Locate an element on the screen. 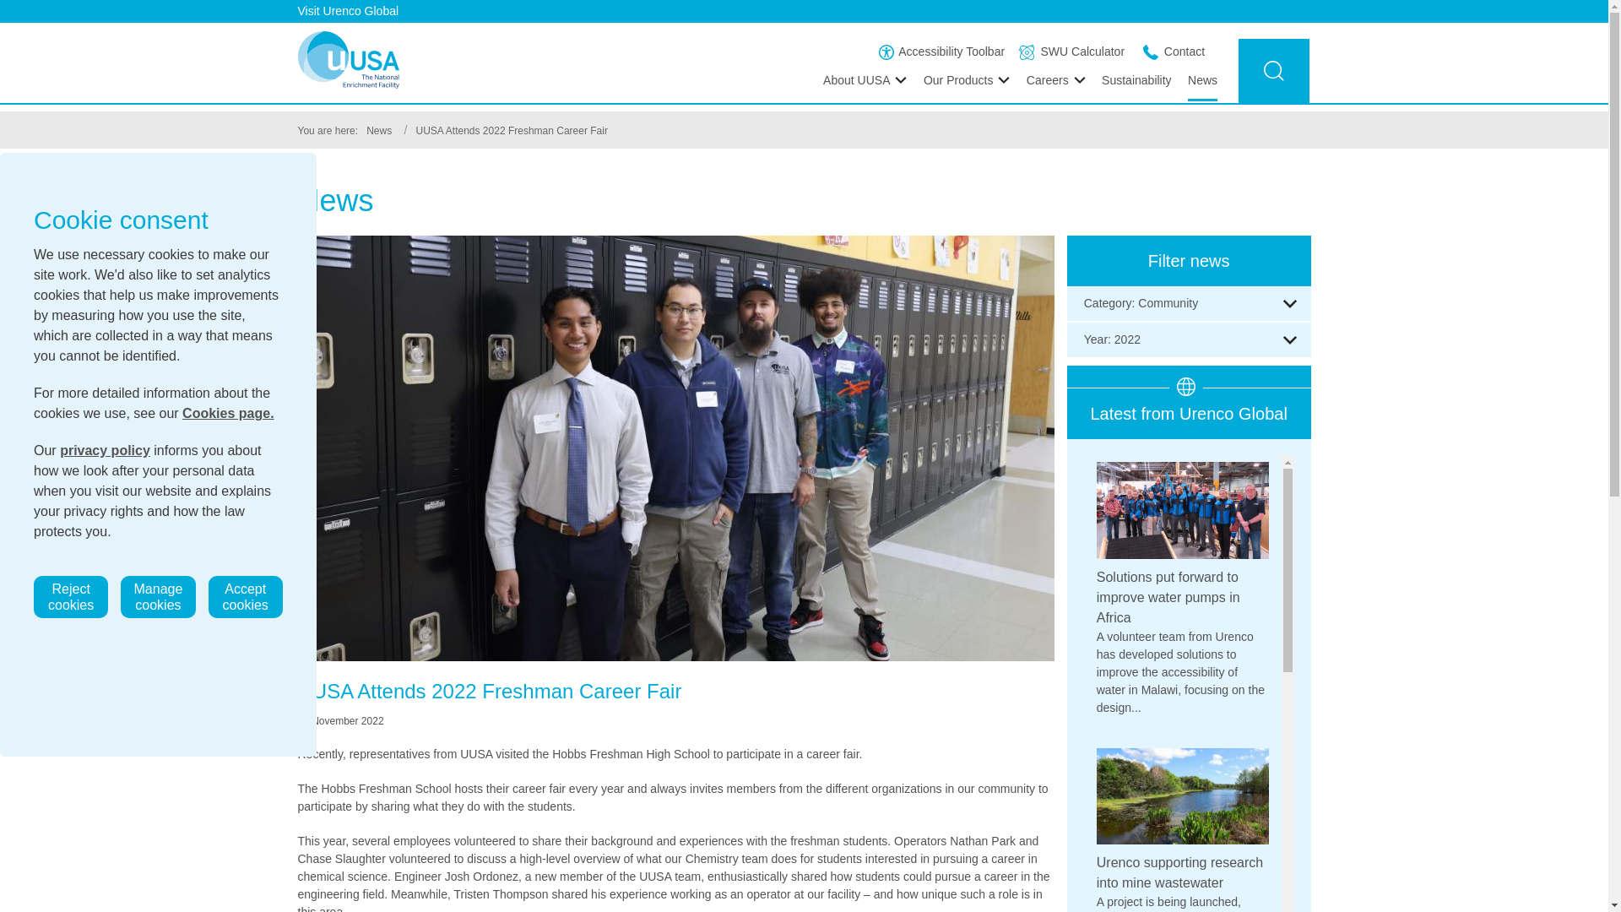  Visit Urenco Global is located at coordinates (803, 12).